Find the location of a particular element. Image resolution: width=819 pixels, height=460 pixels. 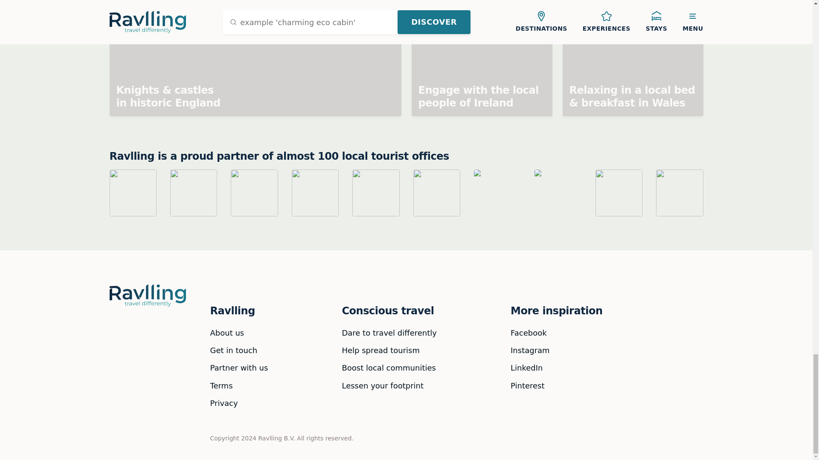

Engage with the local people of Ireland is located at coordinates (481, 58).